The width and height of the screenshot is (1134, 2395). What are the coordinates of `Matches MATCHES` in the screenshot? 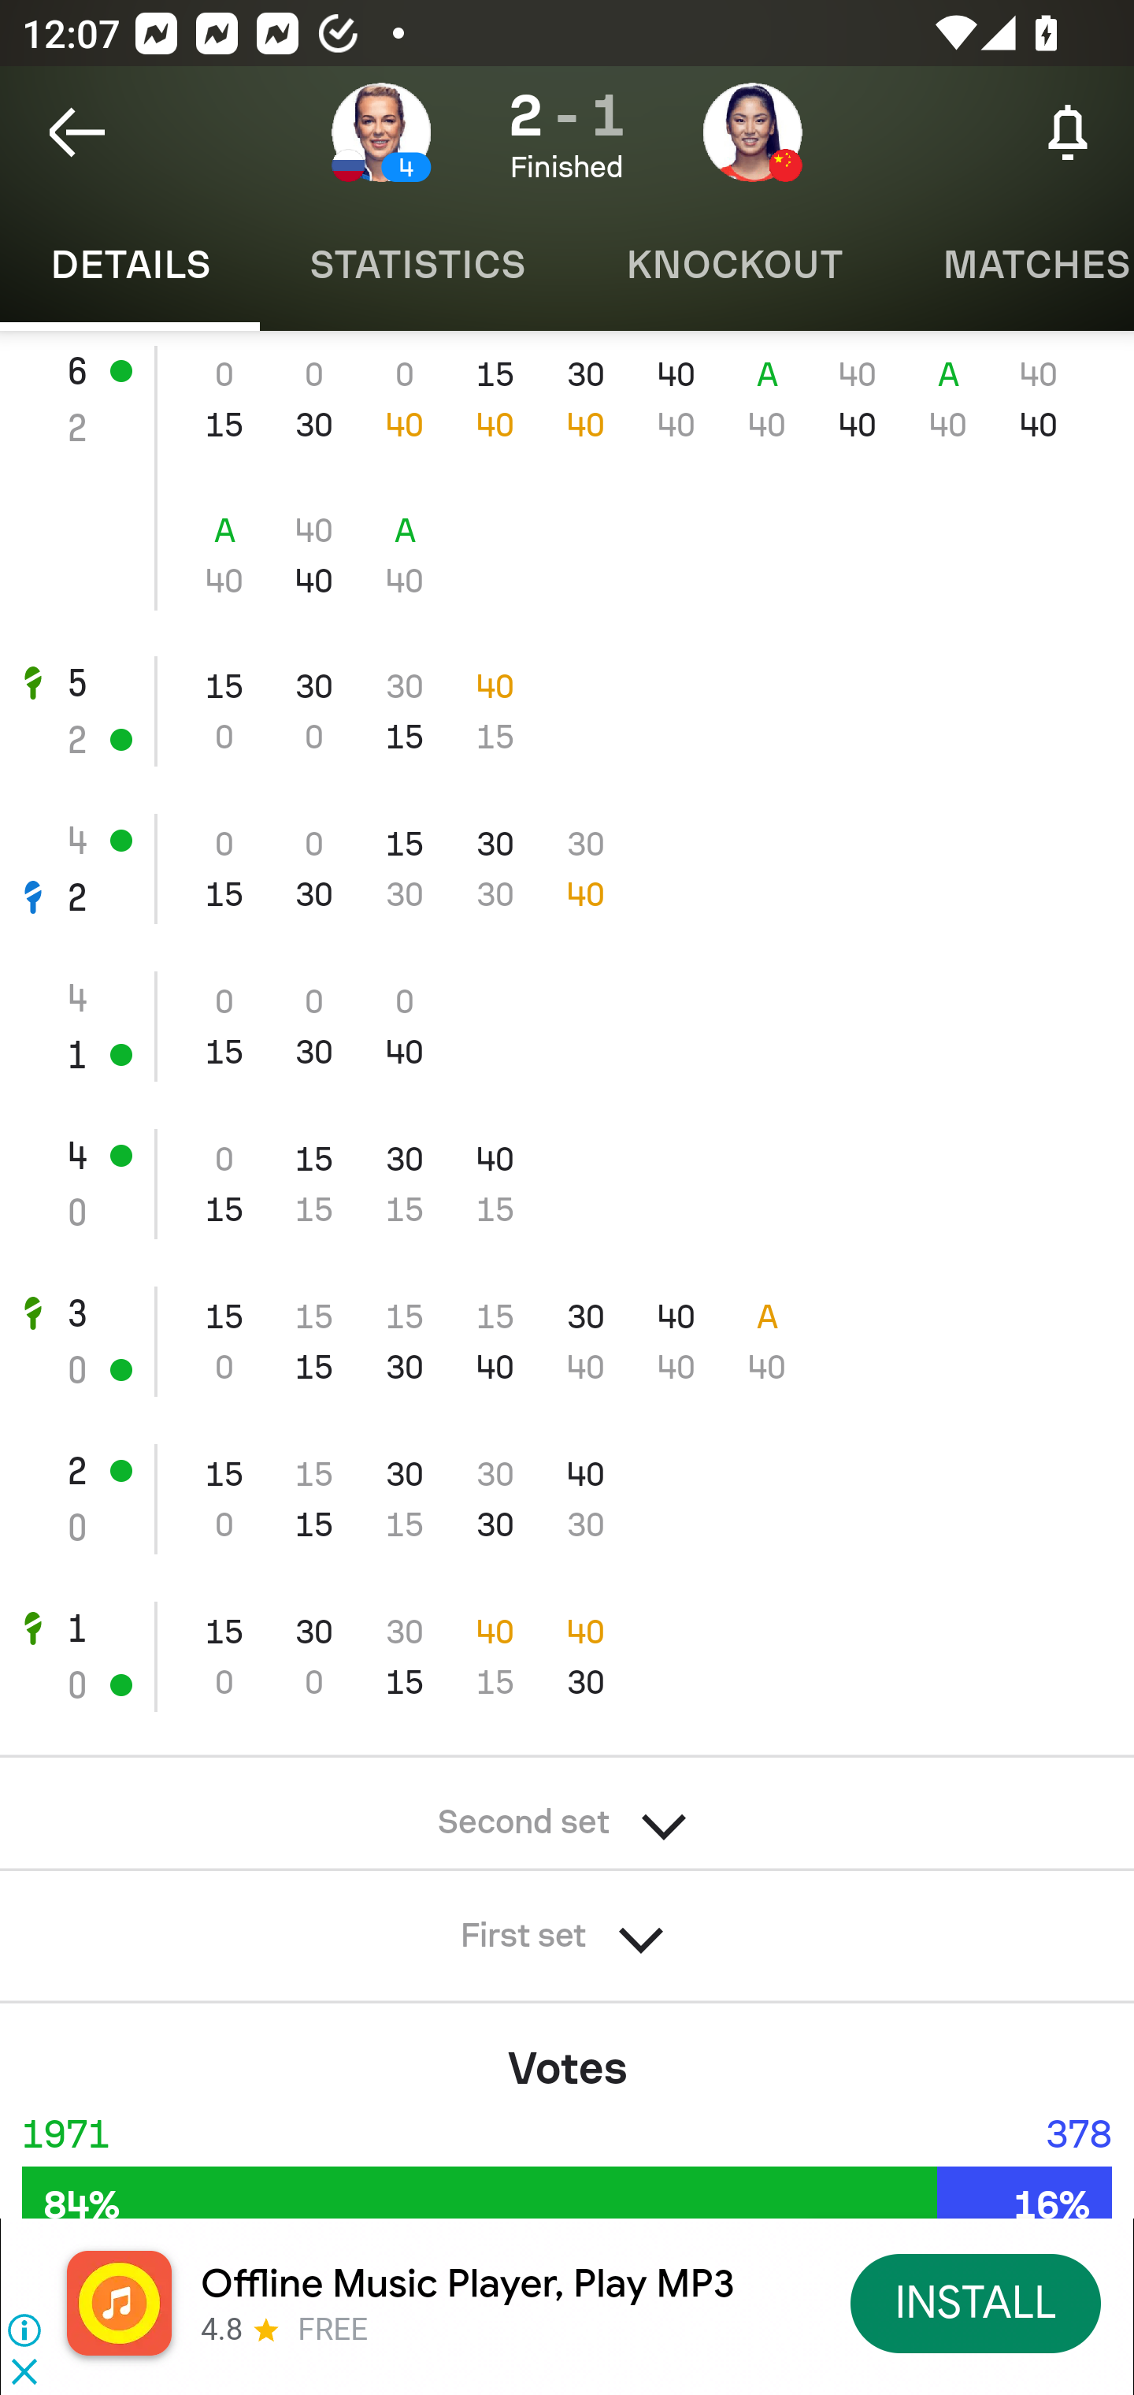 It's located at (1013, 265).